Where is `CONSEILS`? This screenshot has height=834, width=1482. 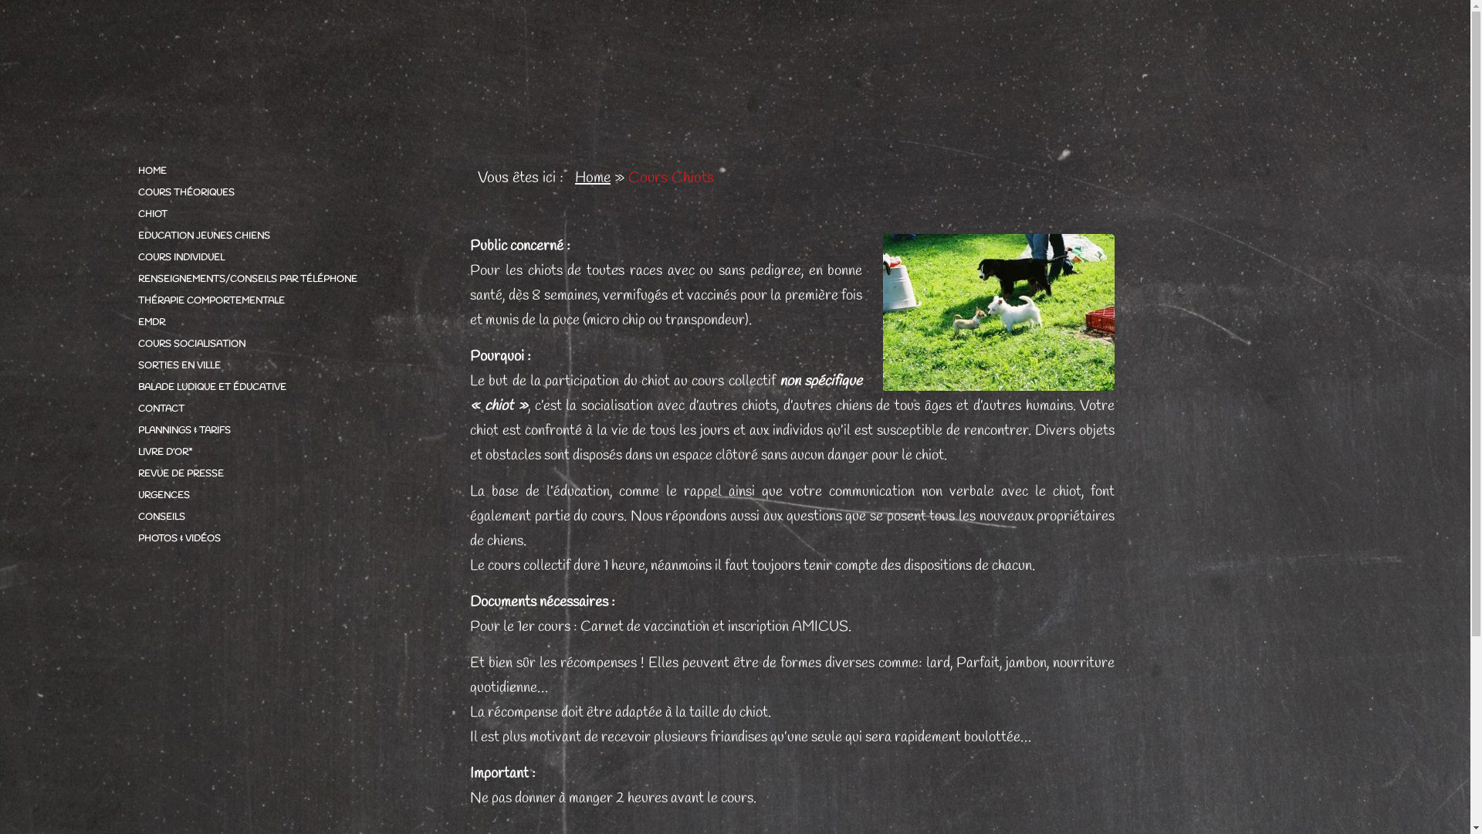
CONSEILS is located at coordinates (277, 517).